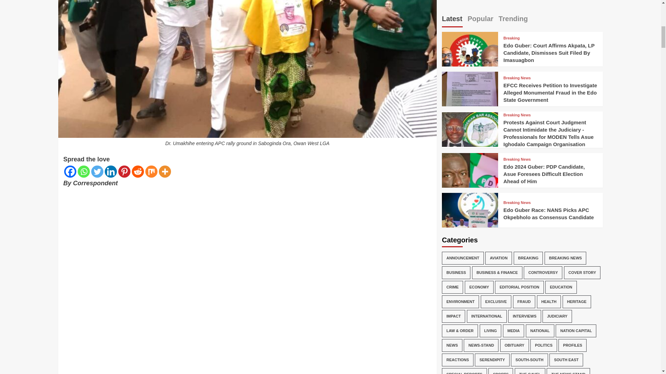  Describe the element at coordinates (84, 172) in the screenshot. I see `Whatsapp` at that location.